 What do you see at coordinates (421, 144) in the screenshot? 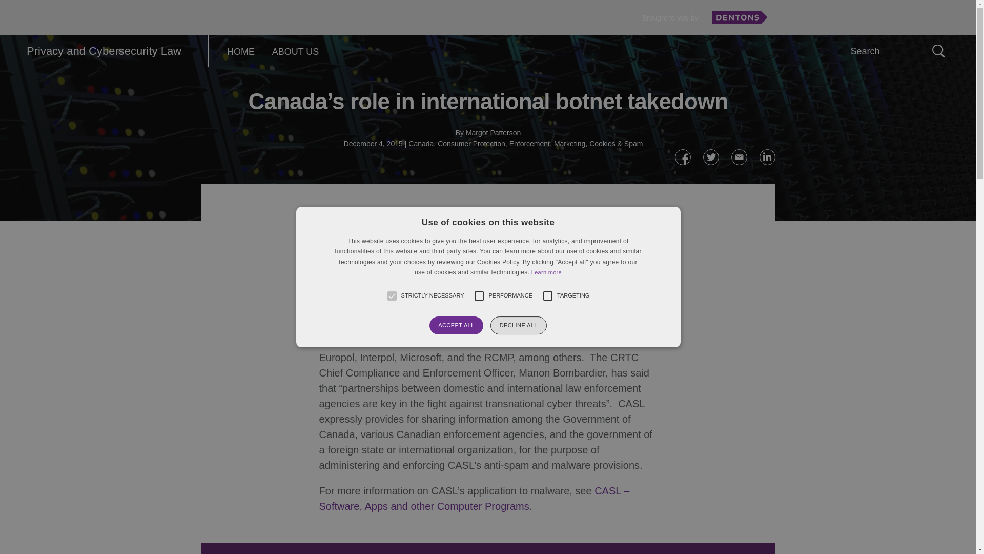
I see `Canada` at bounding box center [421, 144].